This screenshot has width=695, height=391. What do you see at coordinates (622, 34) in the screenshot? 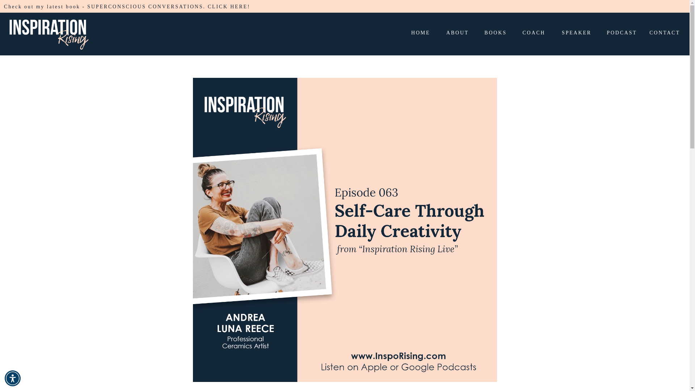
I see `PODCAST` at bounding box center [622, 34].